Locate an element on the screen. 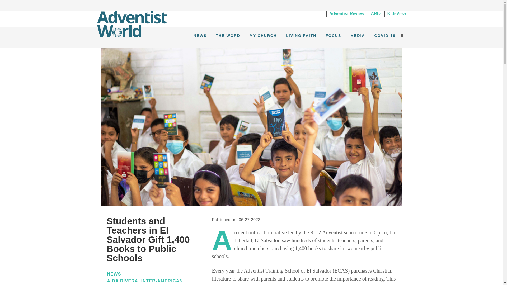  NEWS is located at coordinates (200, 35).